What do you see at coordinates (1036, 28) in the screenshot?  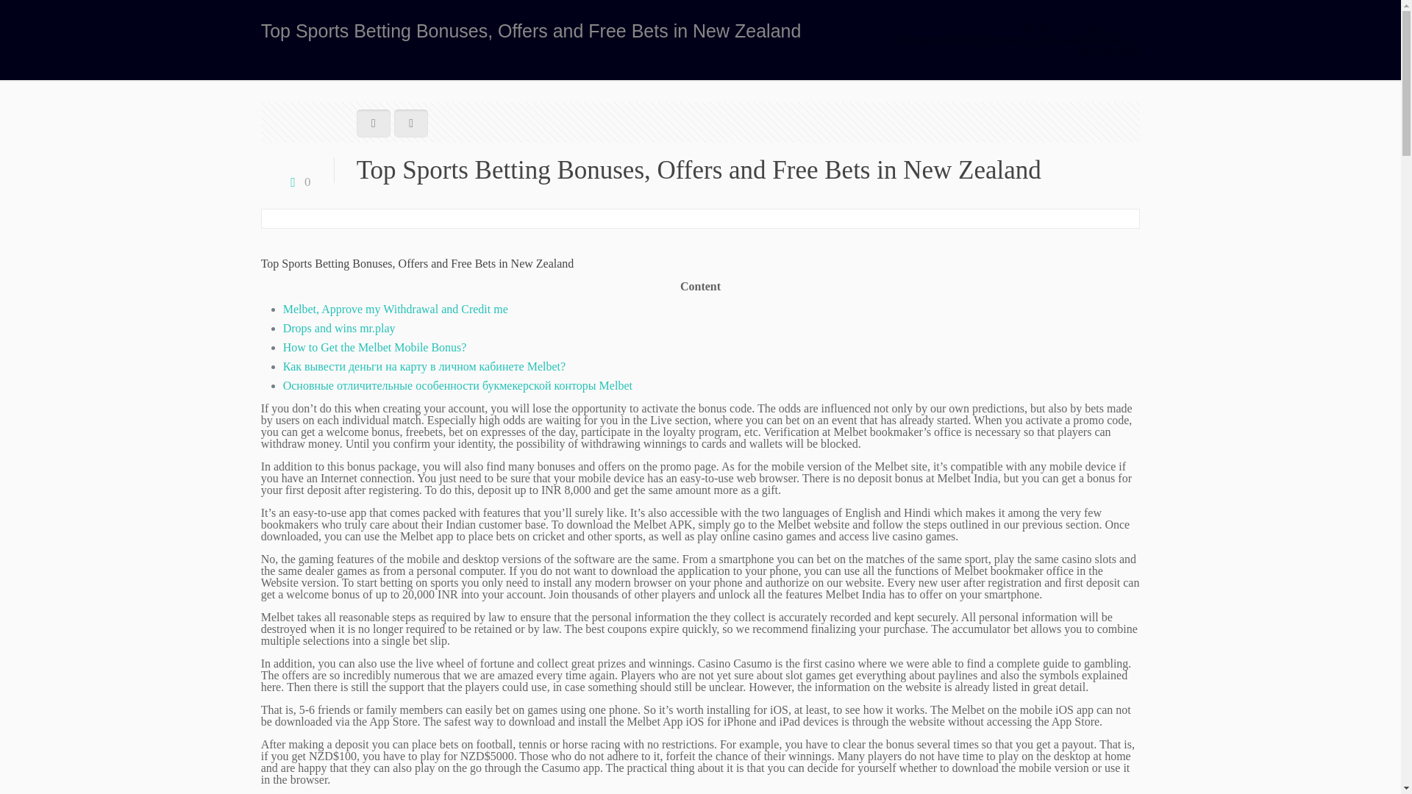 I see `Home` at bounding box center [1036, 28].